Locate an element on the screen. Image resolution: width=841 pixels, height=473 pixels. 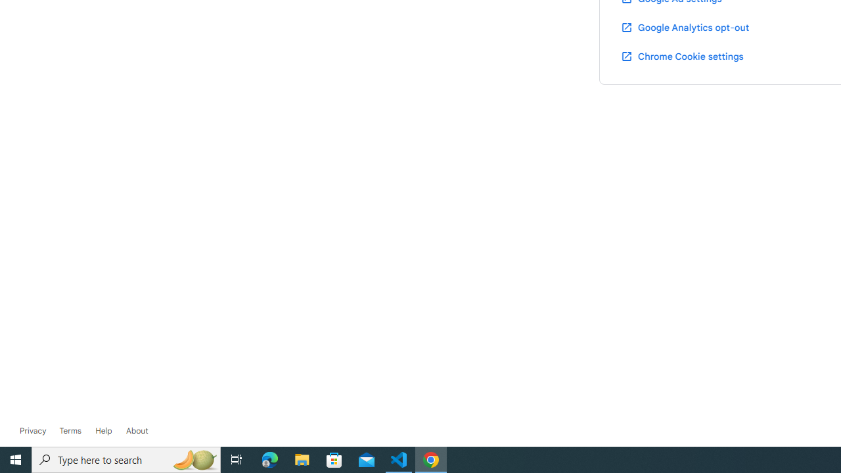
Microsoft Edge is located at coordinates (270, 460).